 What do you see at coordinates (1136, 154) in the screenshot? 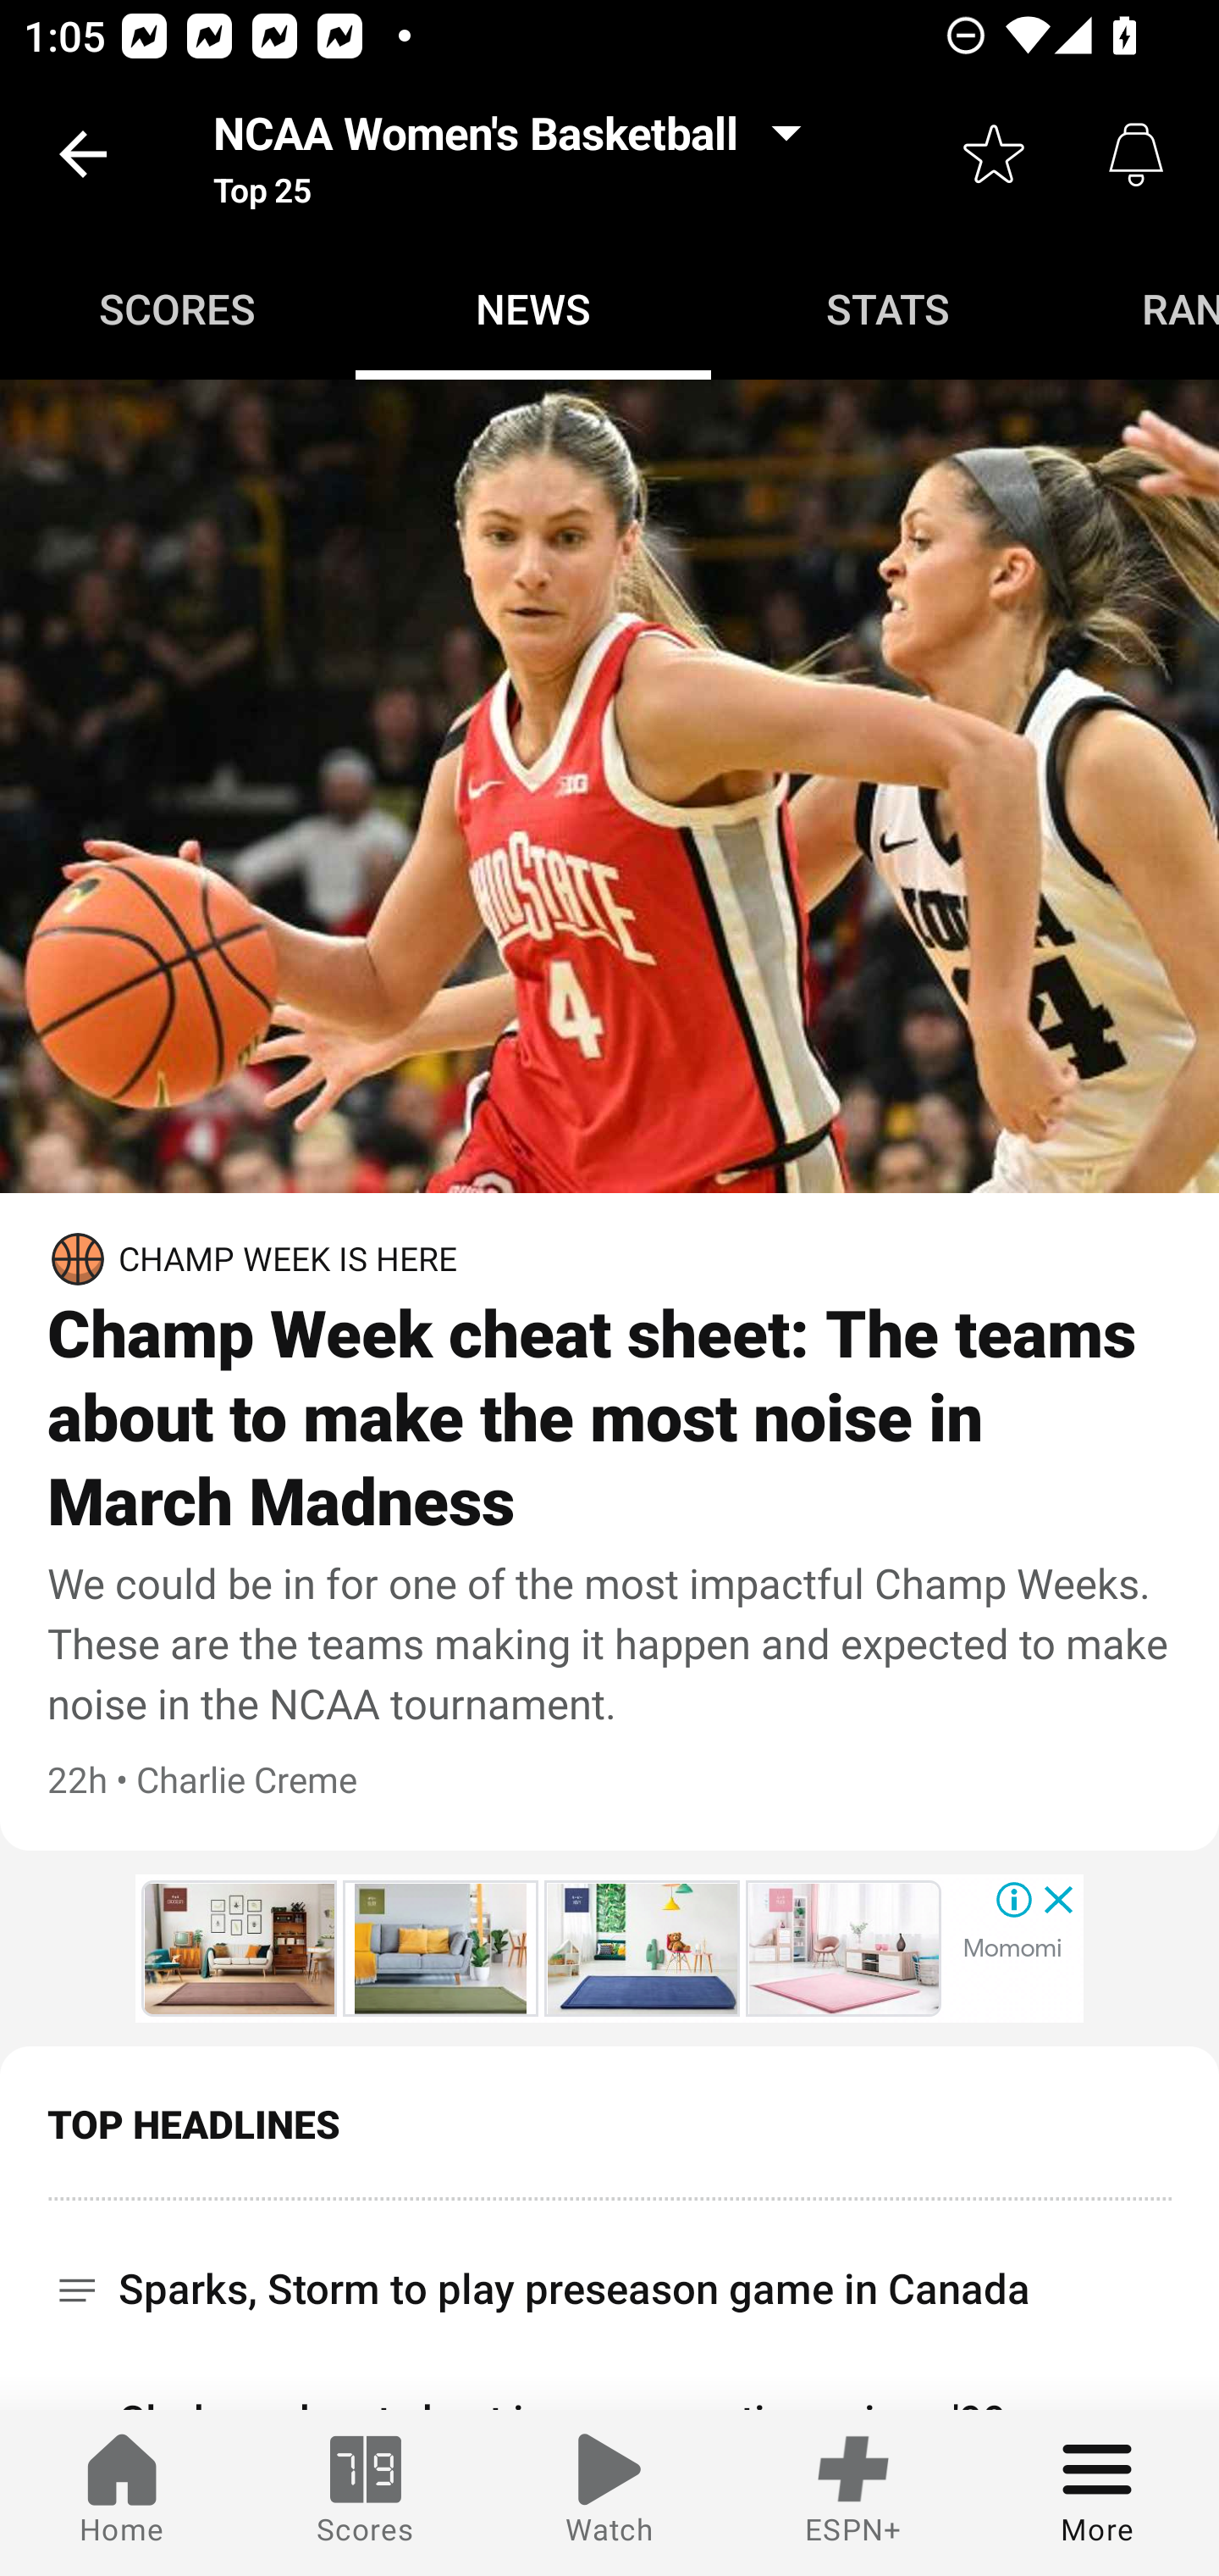
I see `Alerts` at bounding box center [1136, 154].